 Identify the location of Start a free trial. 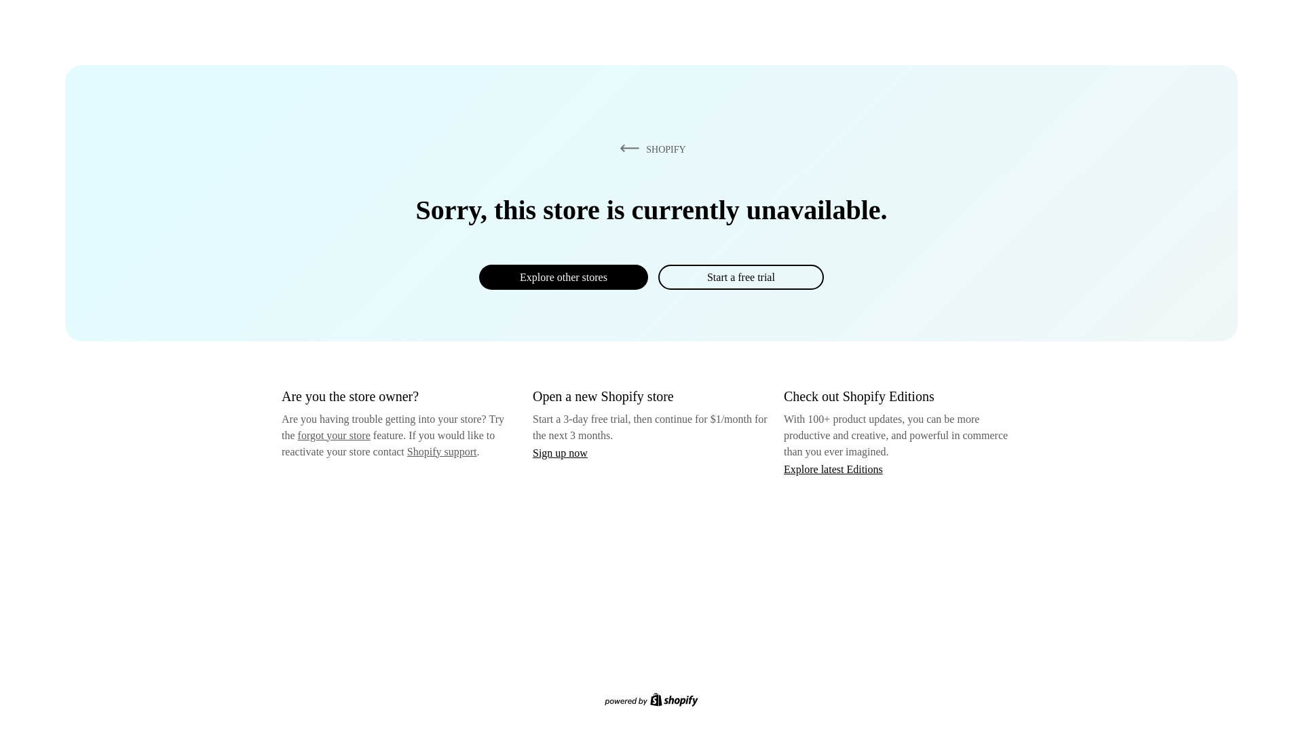
(740, 277).